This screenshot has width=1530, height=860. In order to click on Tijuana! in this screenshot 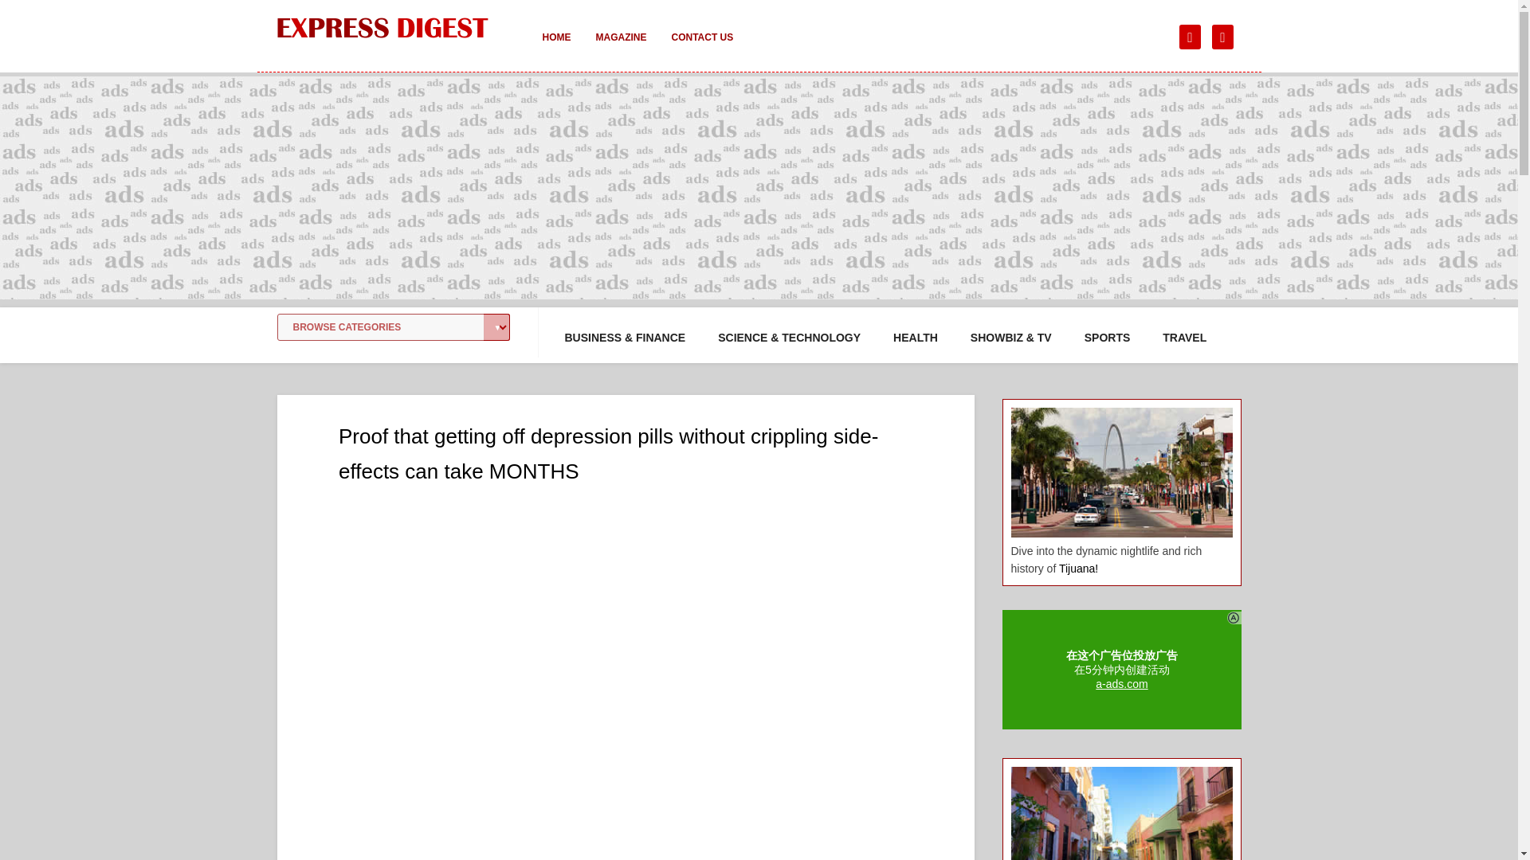, I will do `click(1078, 569)`.